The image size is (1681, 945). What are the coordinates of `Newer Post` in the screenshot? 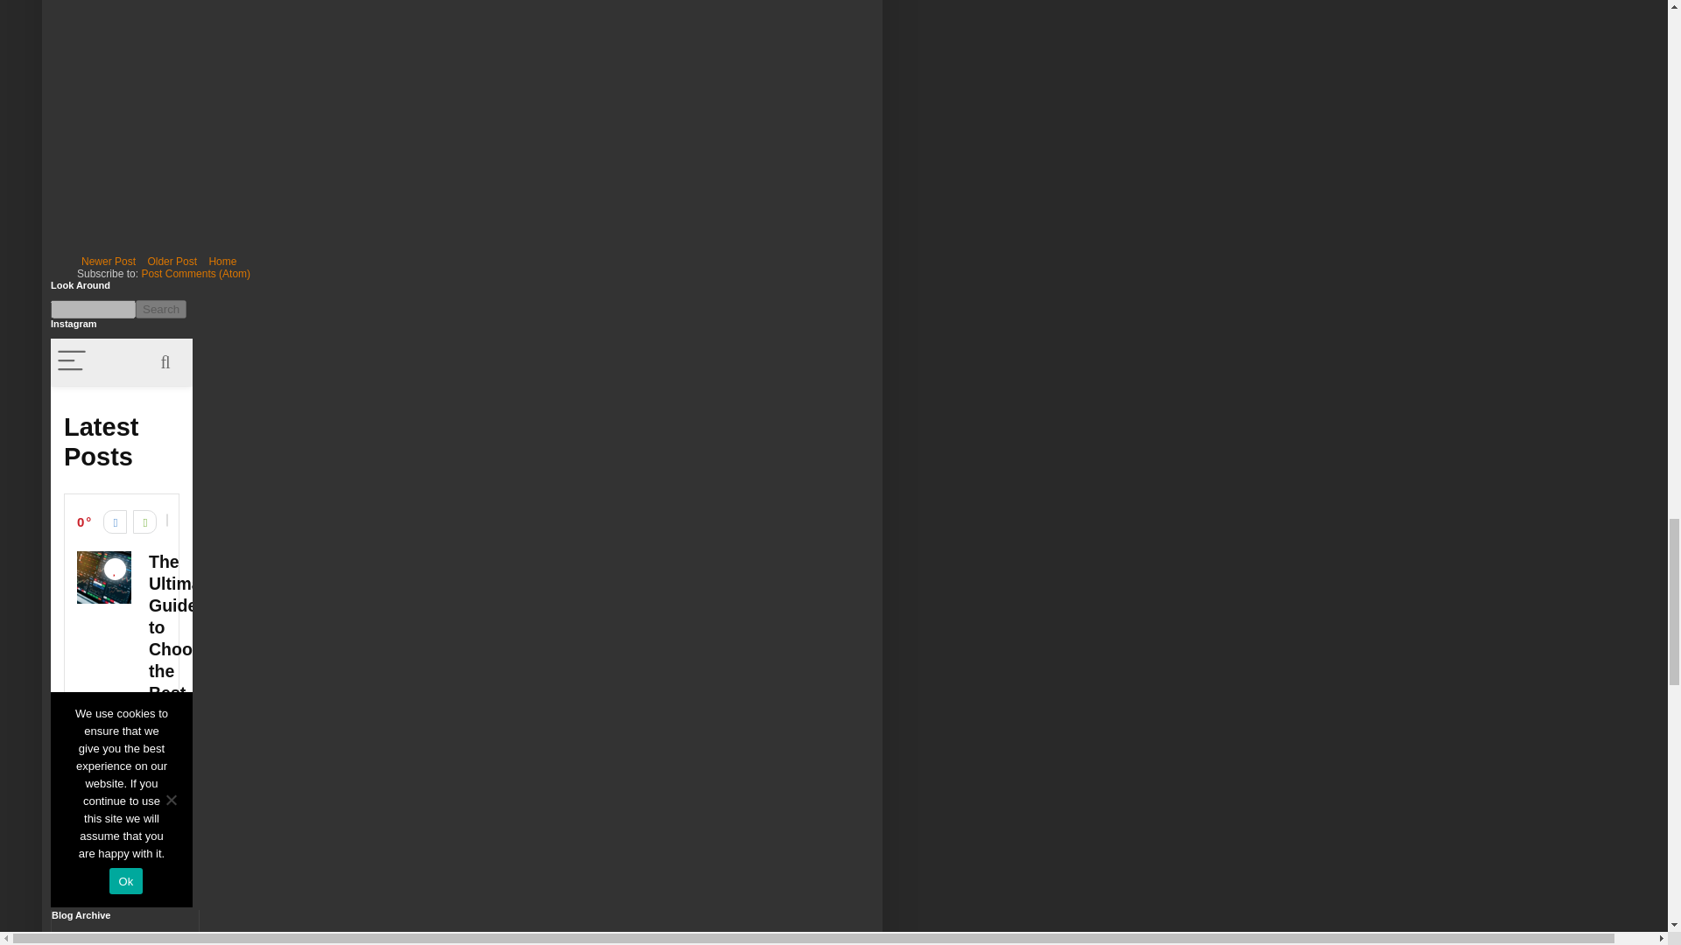 It's located at (109, 262).